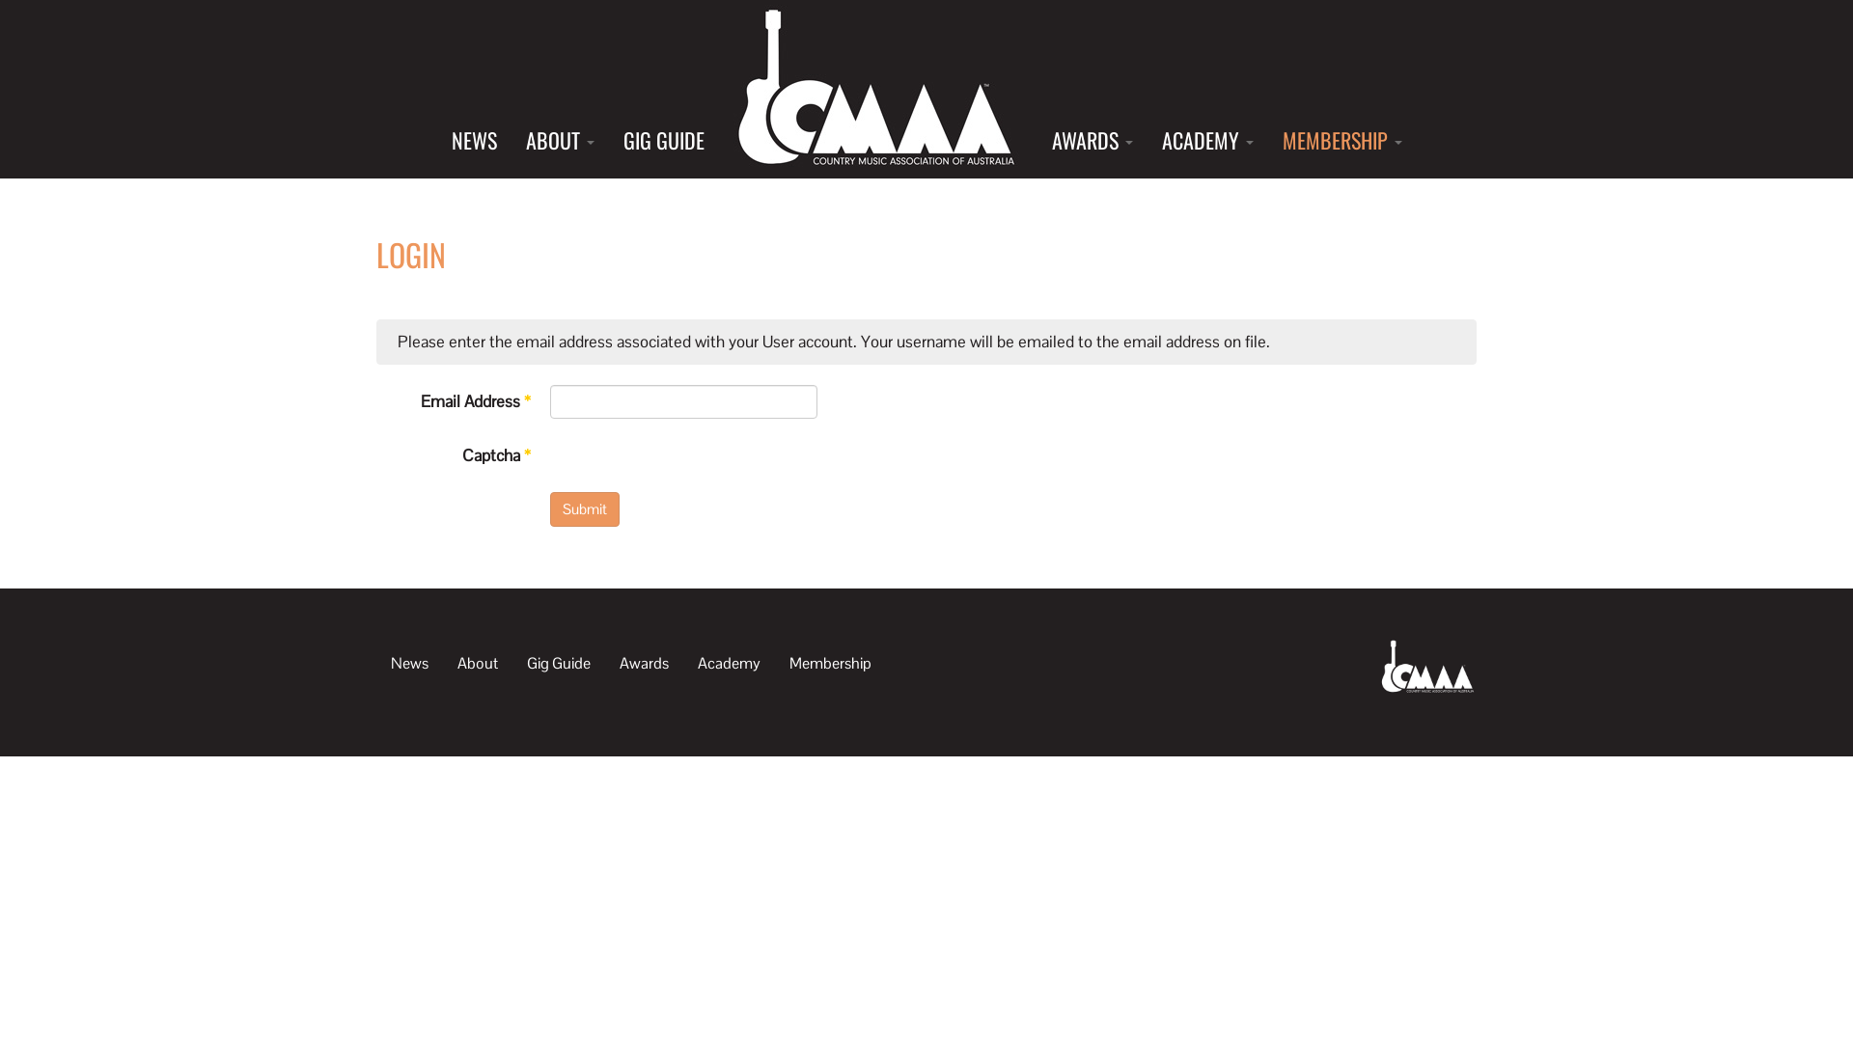 Image resolution: width=1853 pixels, height=1042 pixels. Describe the element at coordinates (473, 140) in the screenshot. I see `NEWS` at that location.